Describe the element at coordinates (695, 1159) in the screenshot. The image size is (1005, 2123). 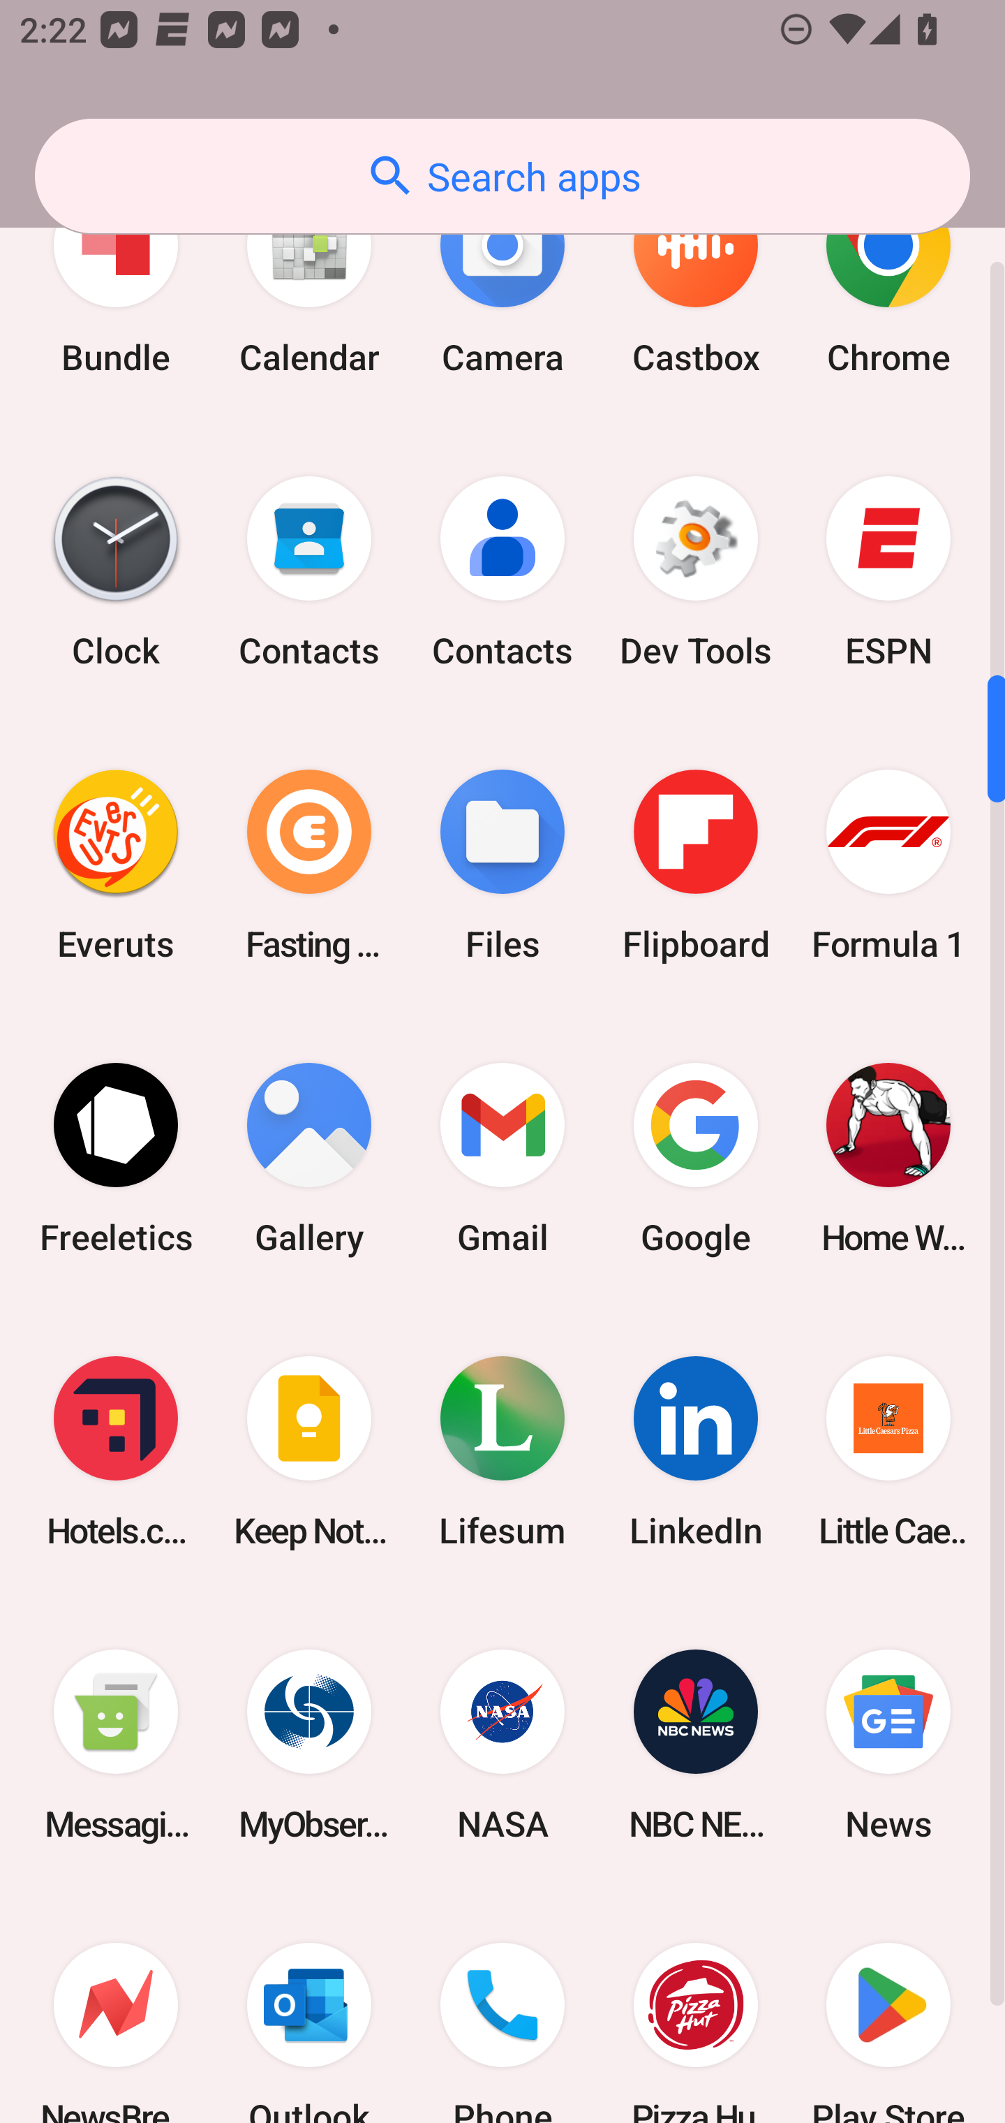
I see `Google` at that location.